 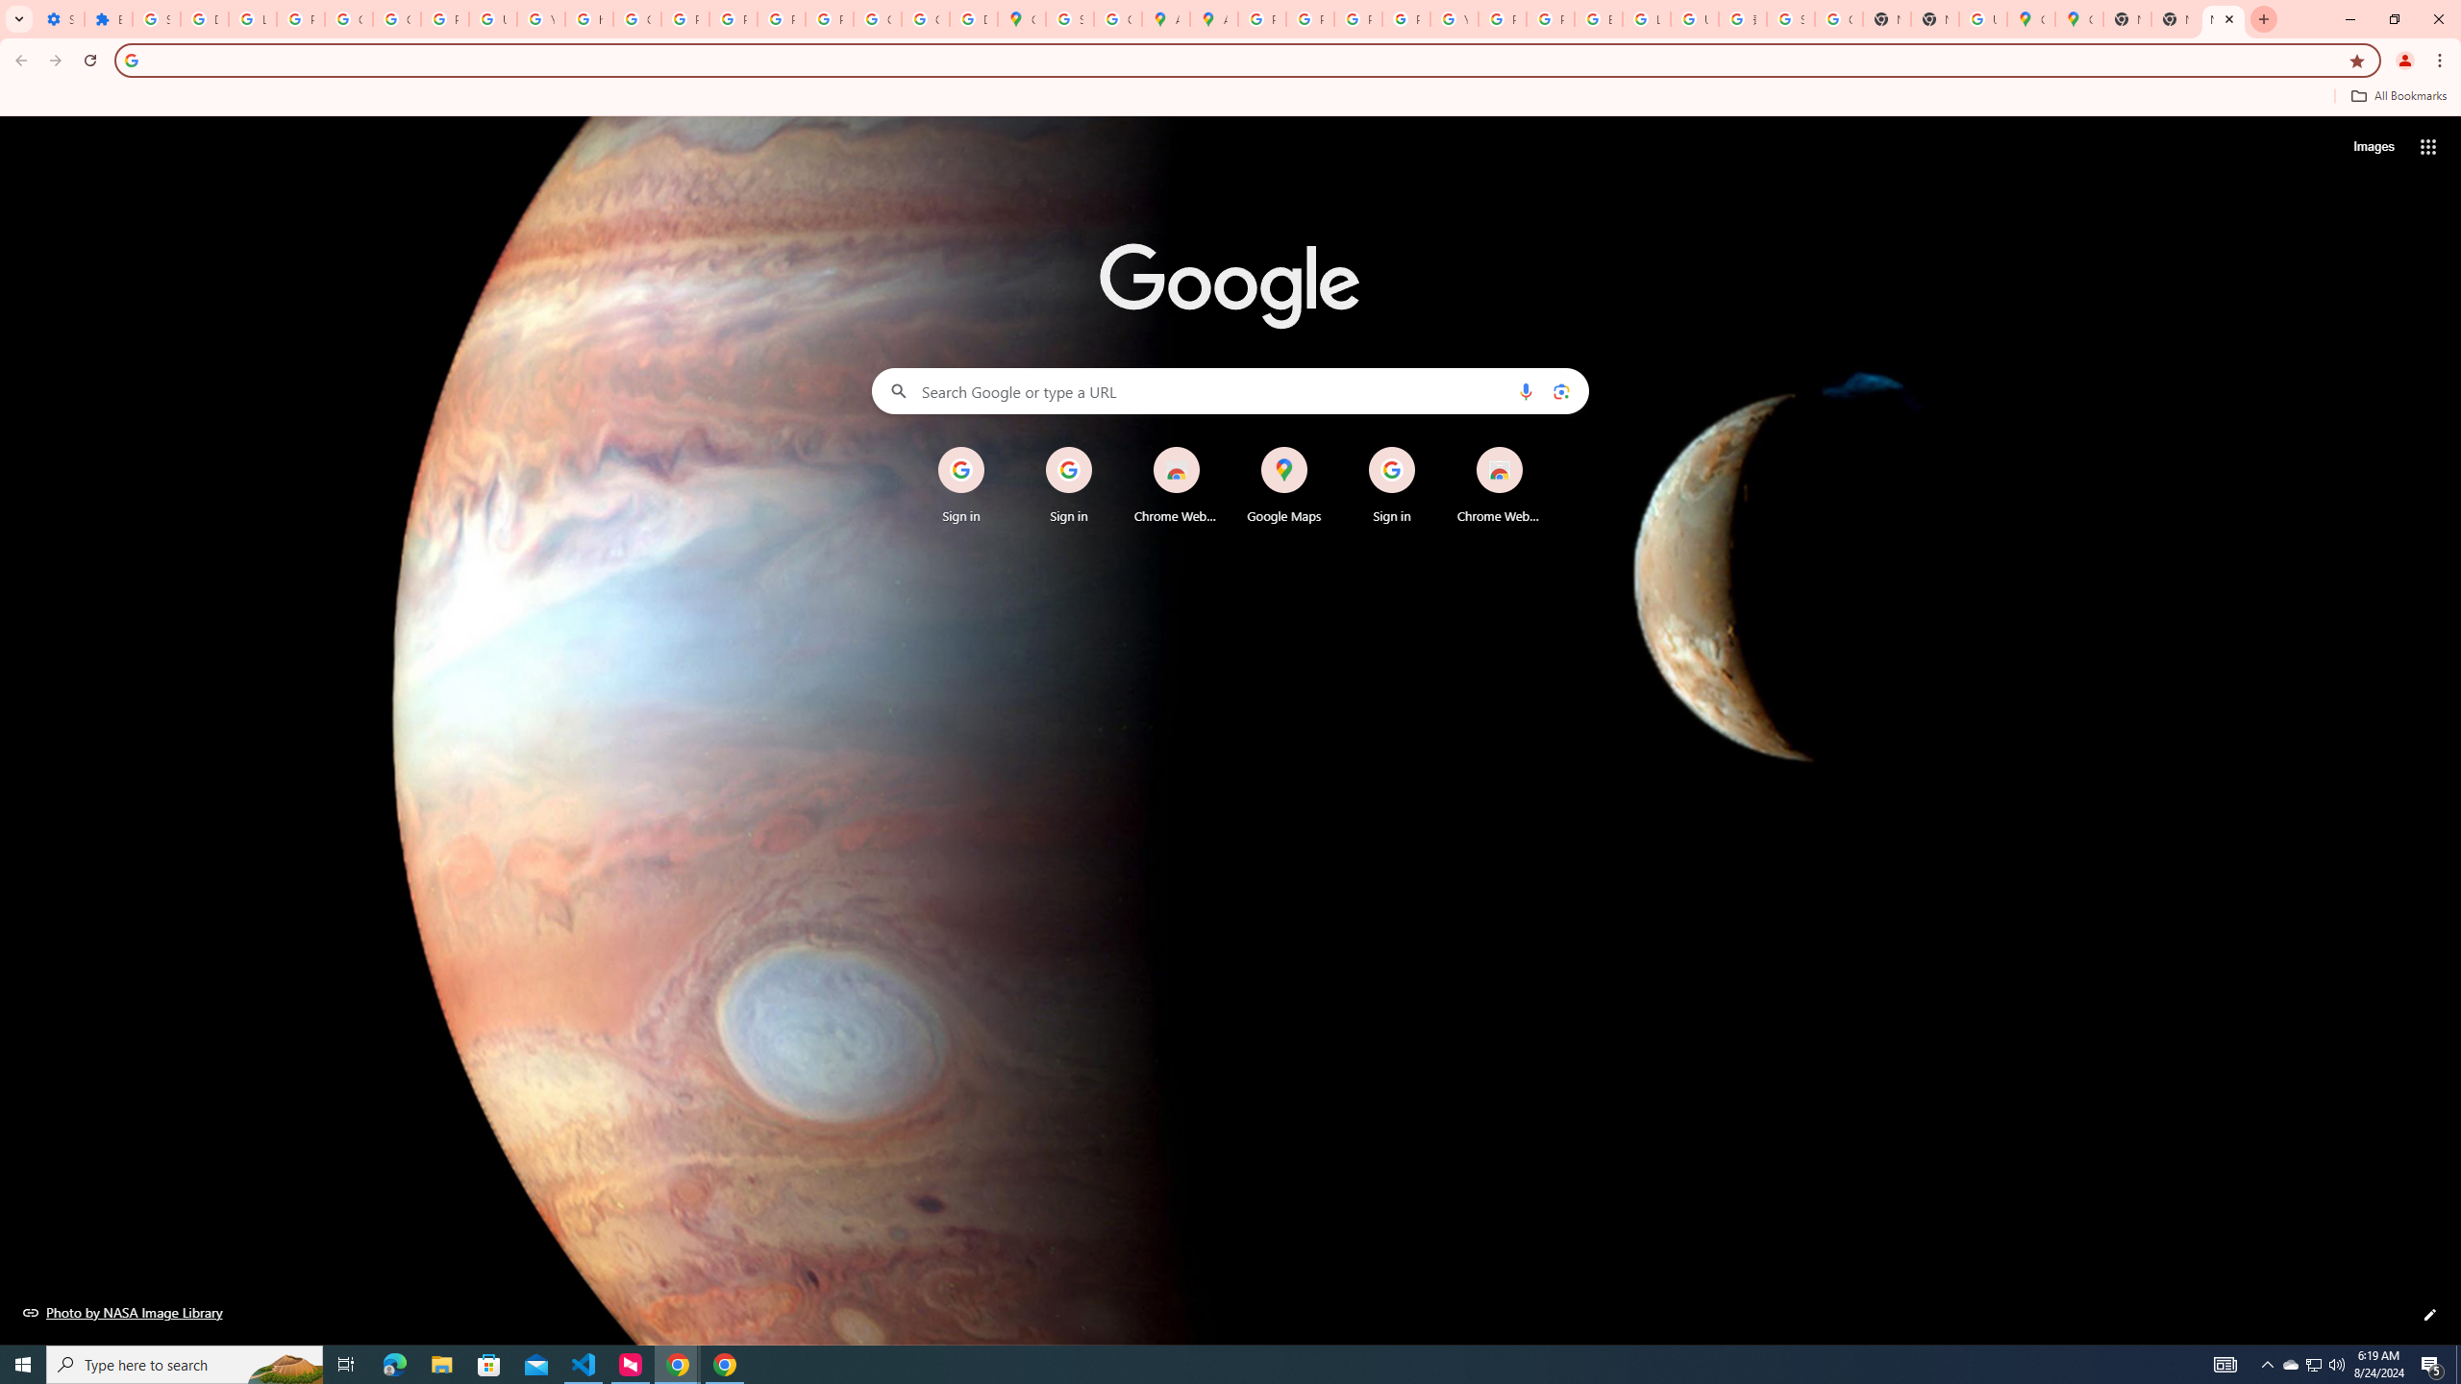 What do you see at coordinates (2349, 19) in the screenshot?
I see `Minimize` at bounding box center [2349, 19].